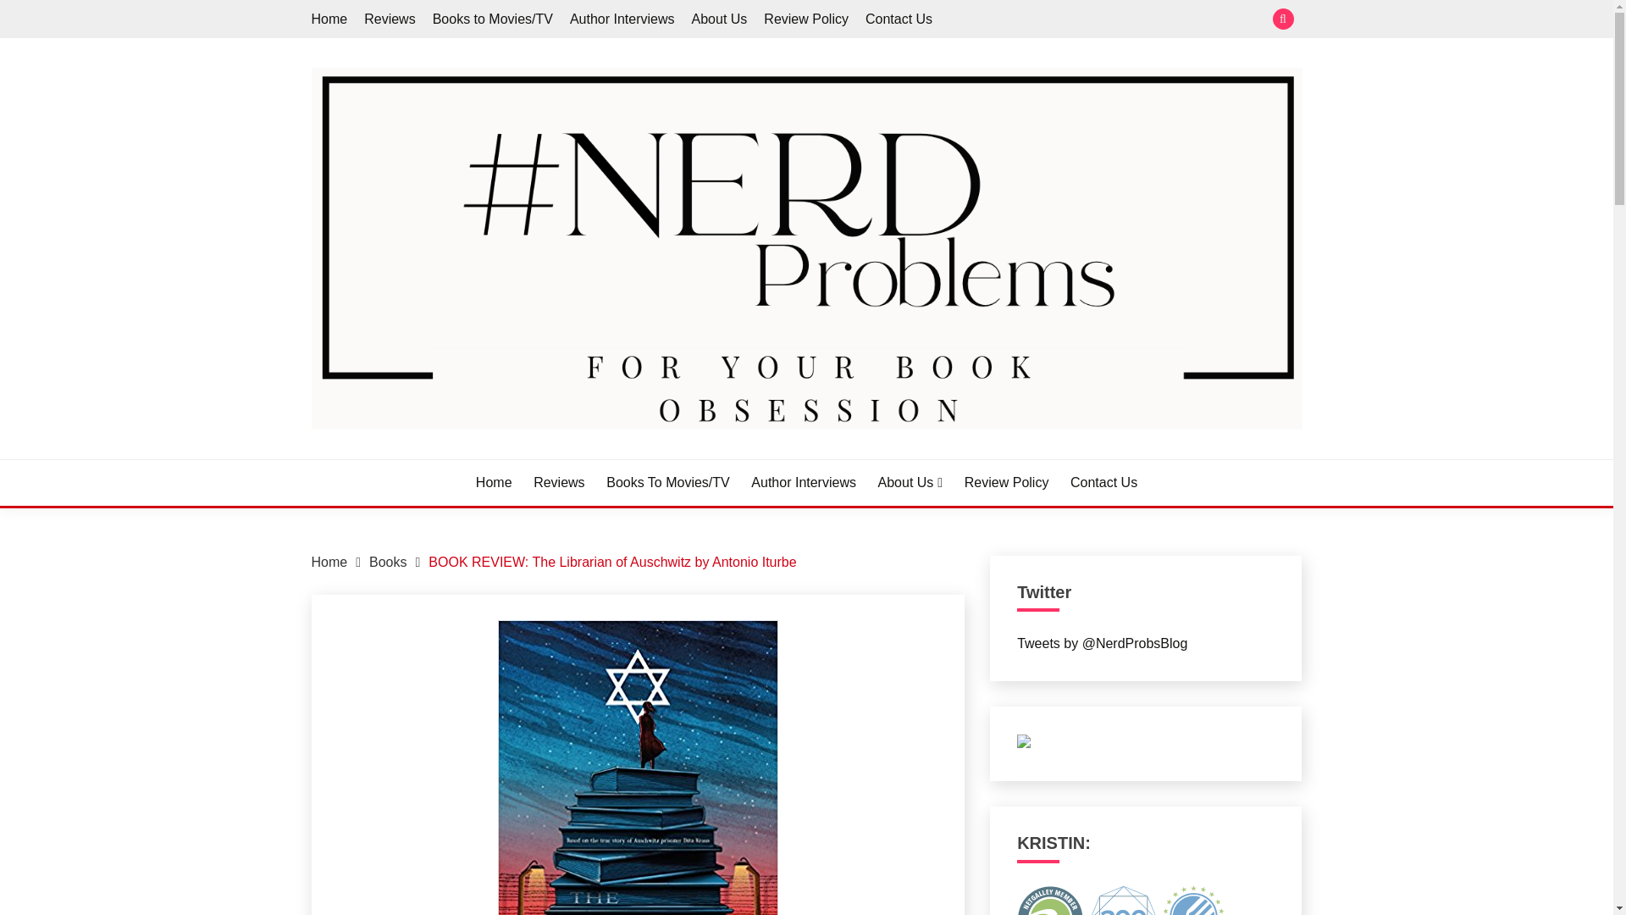 This screenshot has width=1626, height=915. What do you see at coordinates (720, 19) in the screenshot?
I see `About Us` at bounding box center [720, 19].